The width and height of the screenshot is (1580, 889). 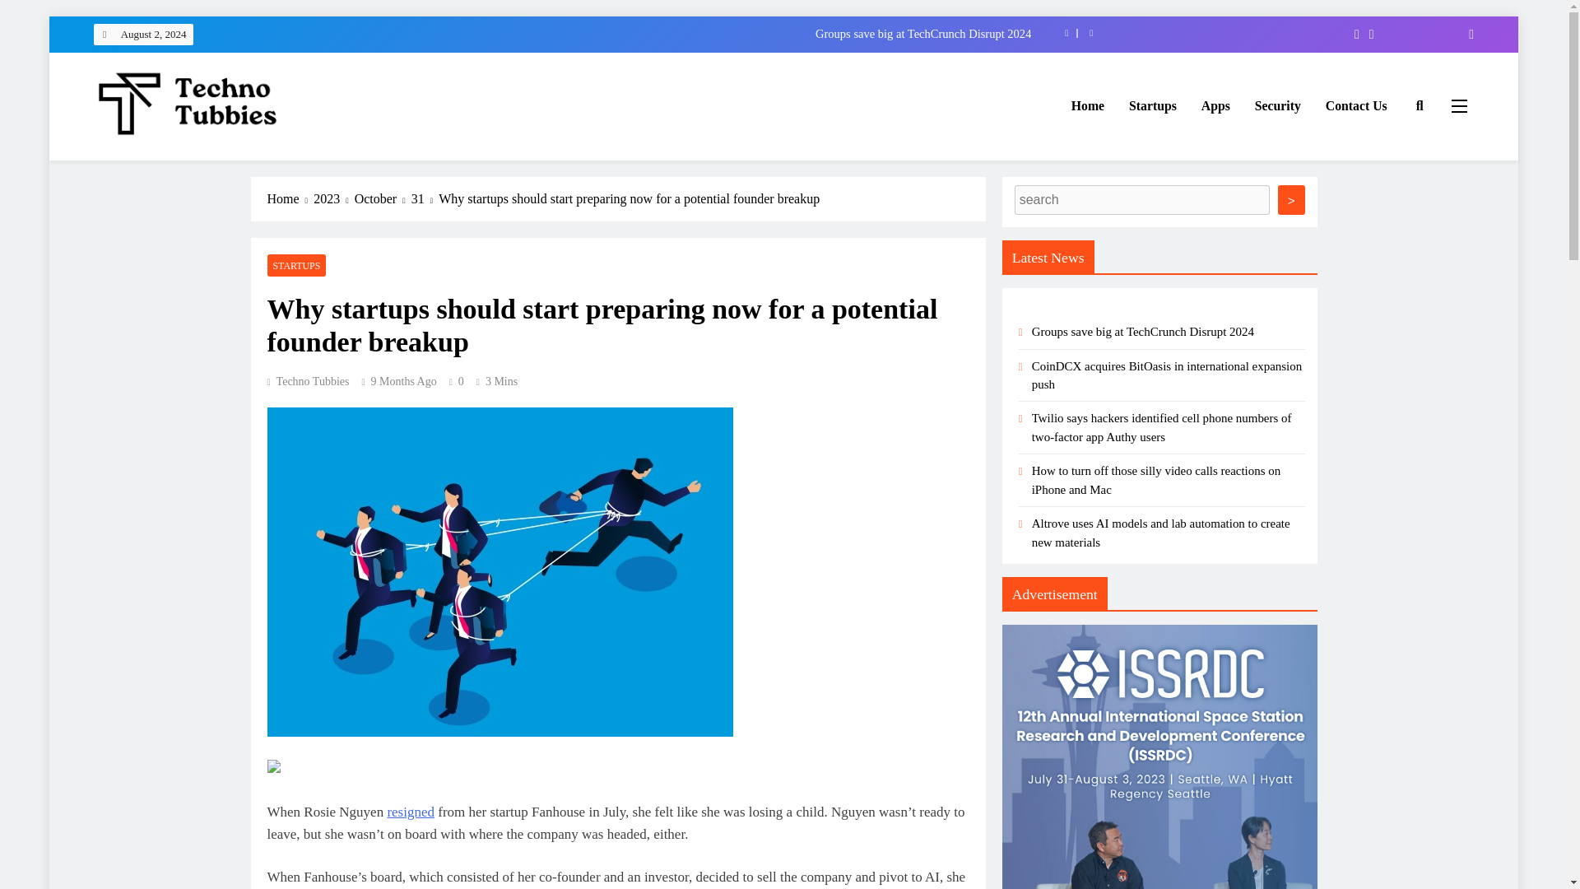 I want to click on Contact Us, so click(x=1356, y=105).